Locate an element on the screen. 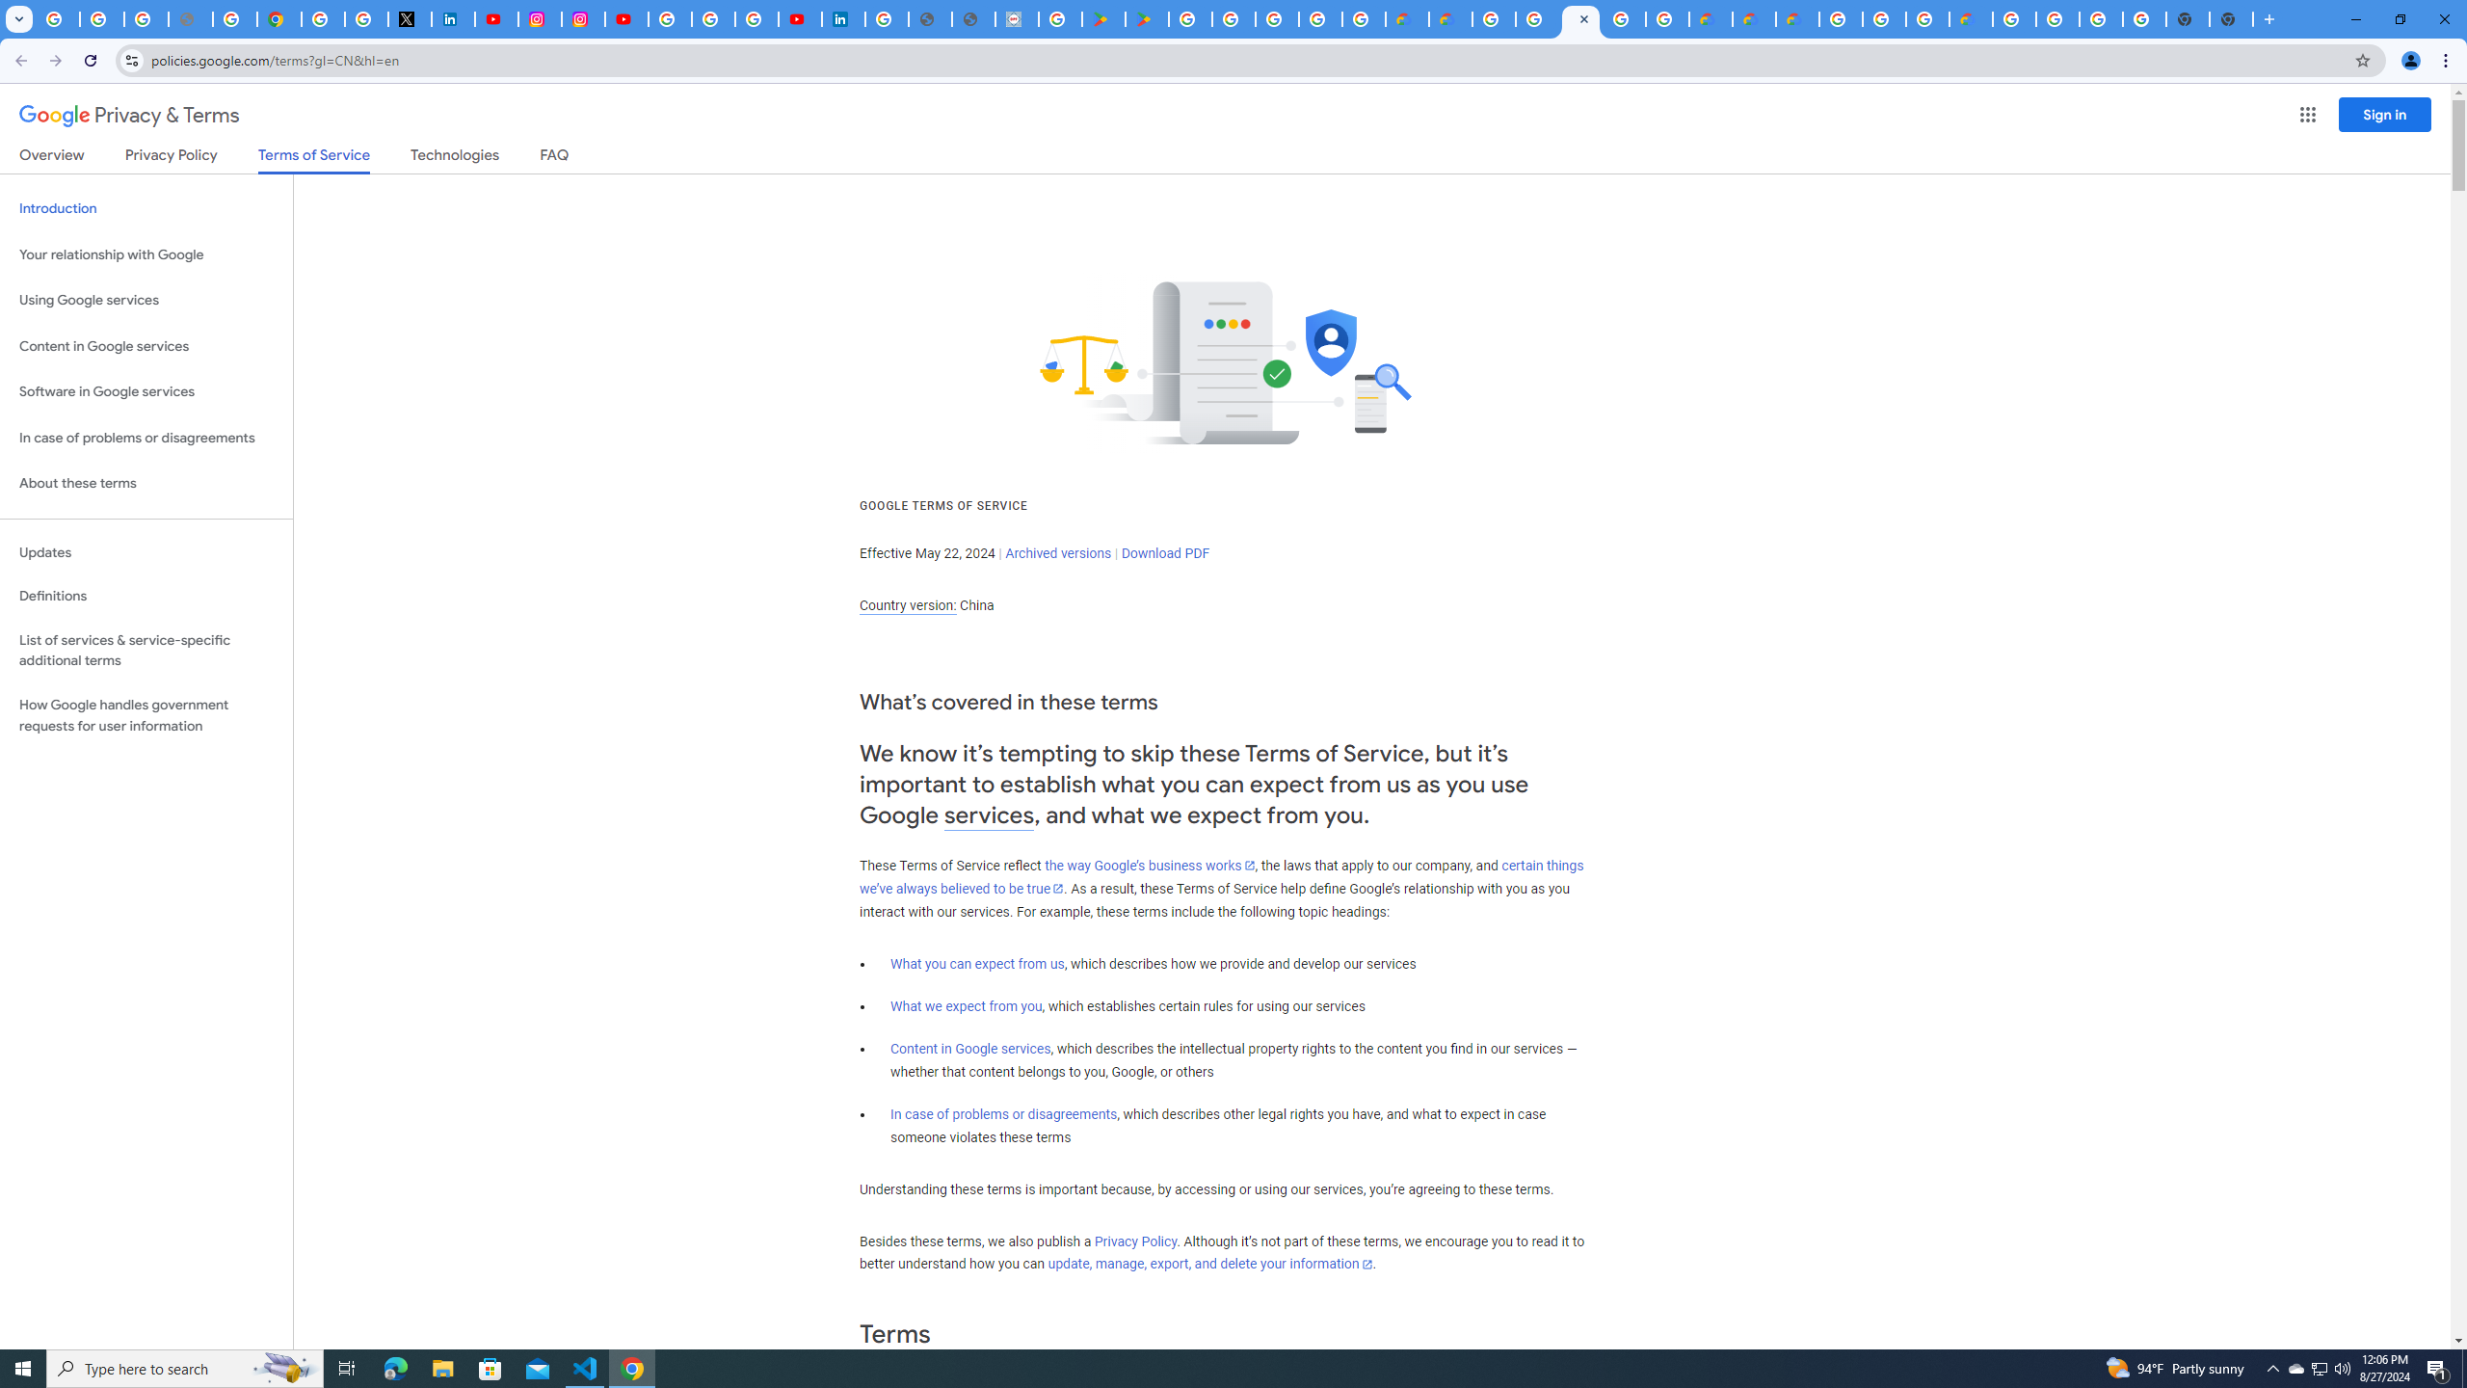 The height and width of the screenshot is (1388, 2467). LinkedIn Privacy Policy is located at coordinates (452, 19).